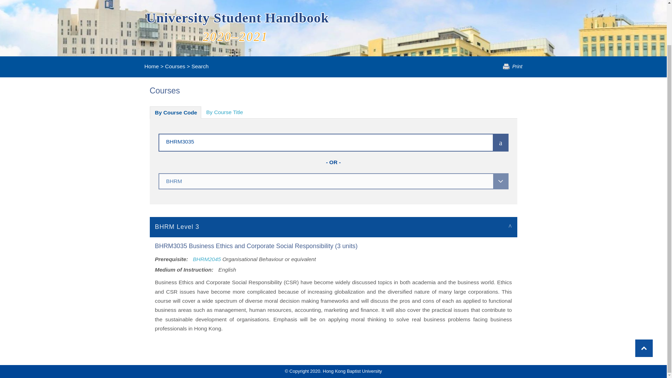  Describe the element at coordinates (176, 112) in the screenshot. I see `By Course Code` at that location.